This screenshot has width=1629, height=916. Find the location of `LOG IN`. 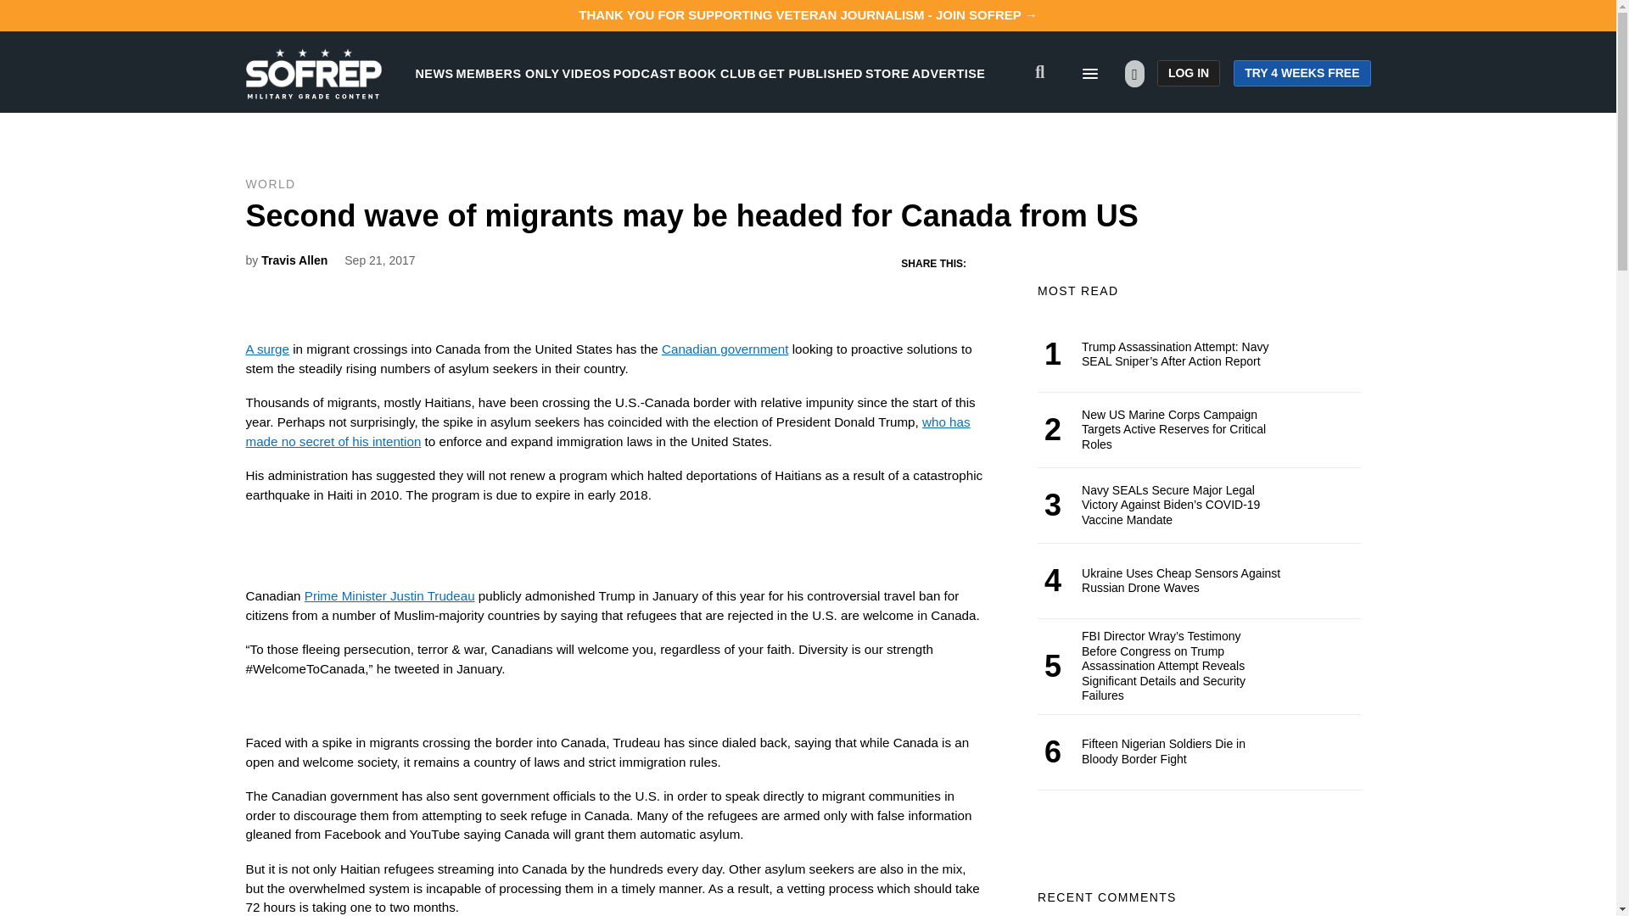

LOG IN is located at coordinates (1188, 73).